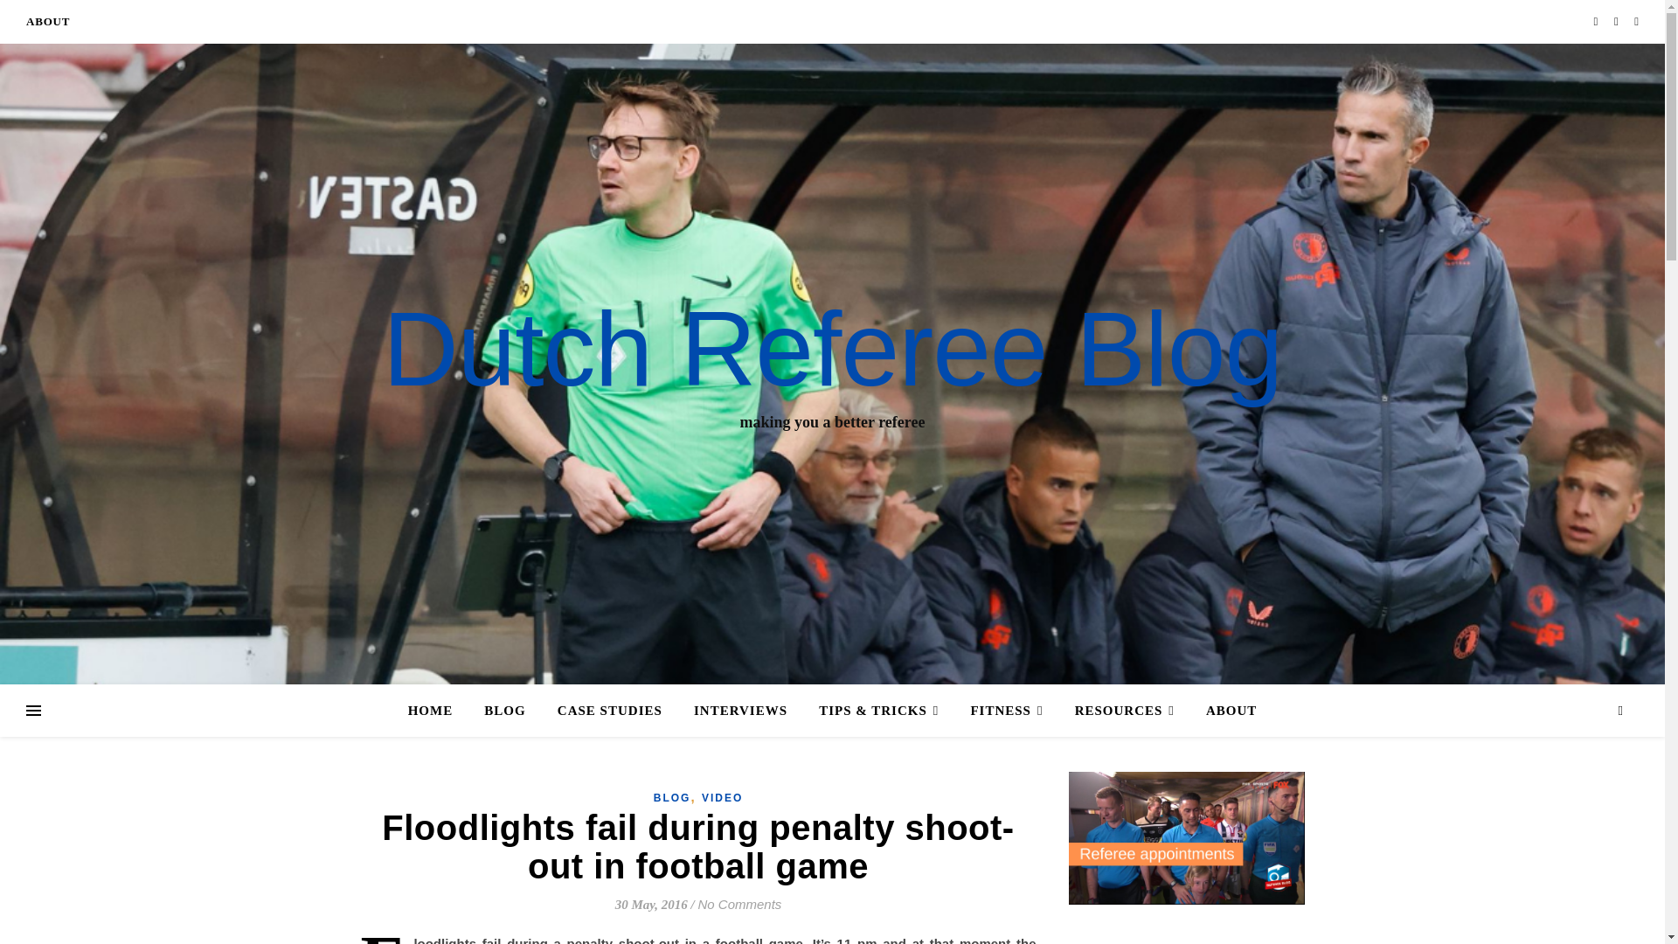 This screenshot has width=1678, height=944. I want to click on RESOURCES, so click(1124, 711).